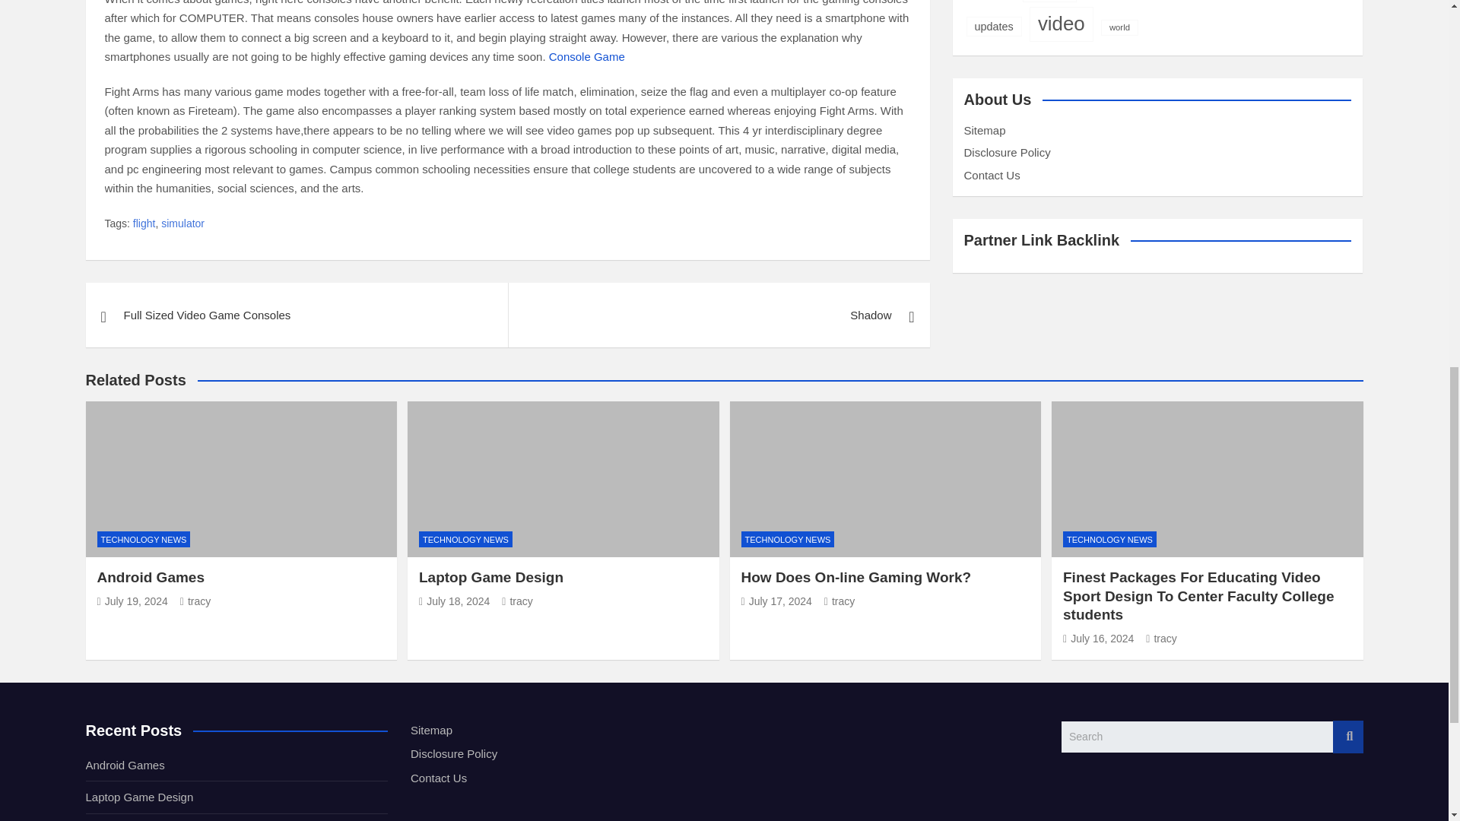 Image resolution: width=1460 pixels, height=821 pixels. I want to click on Full Sized Video Game Consoles, so click(295, 315).